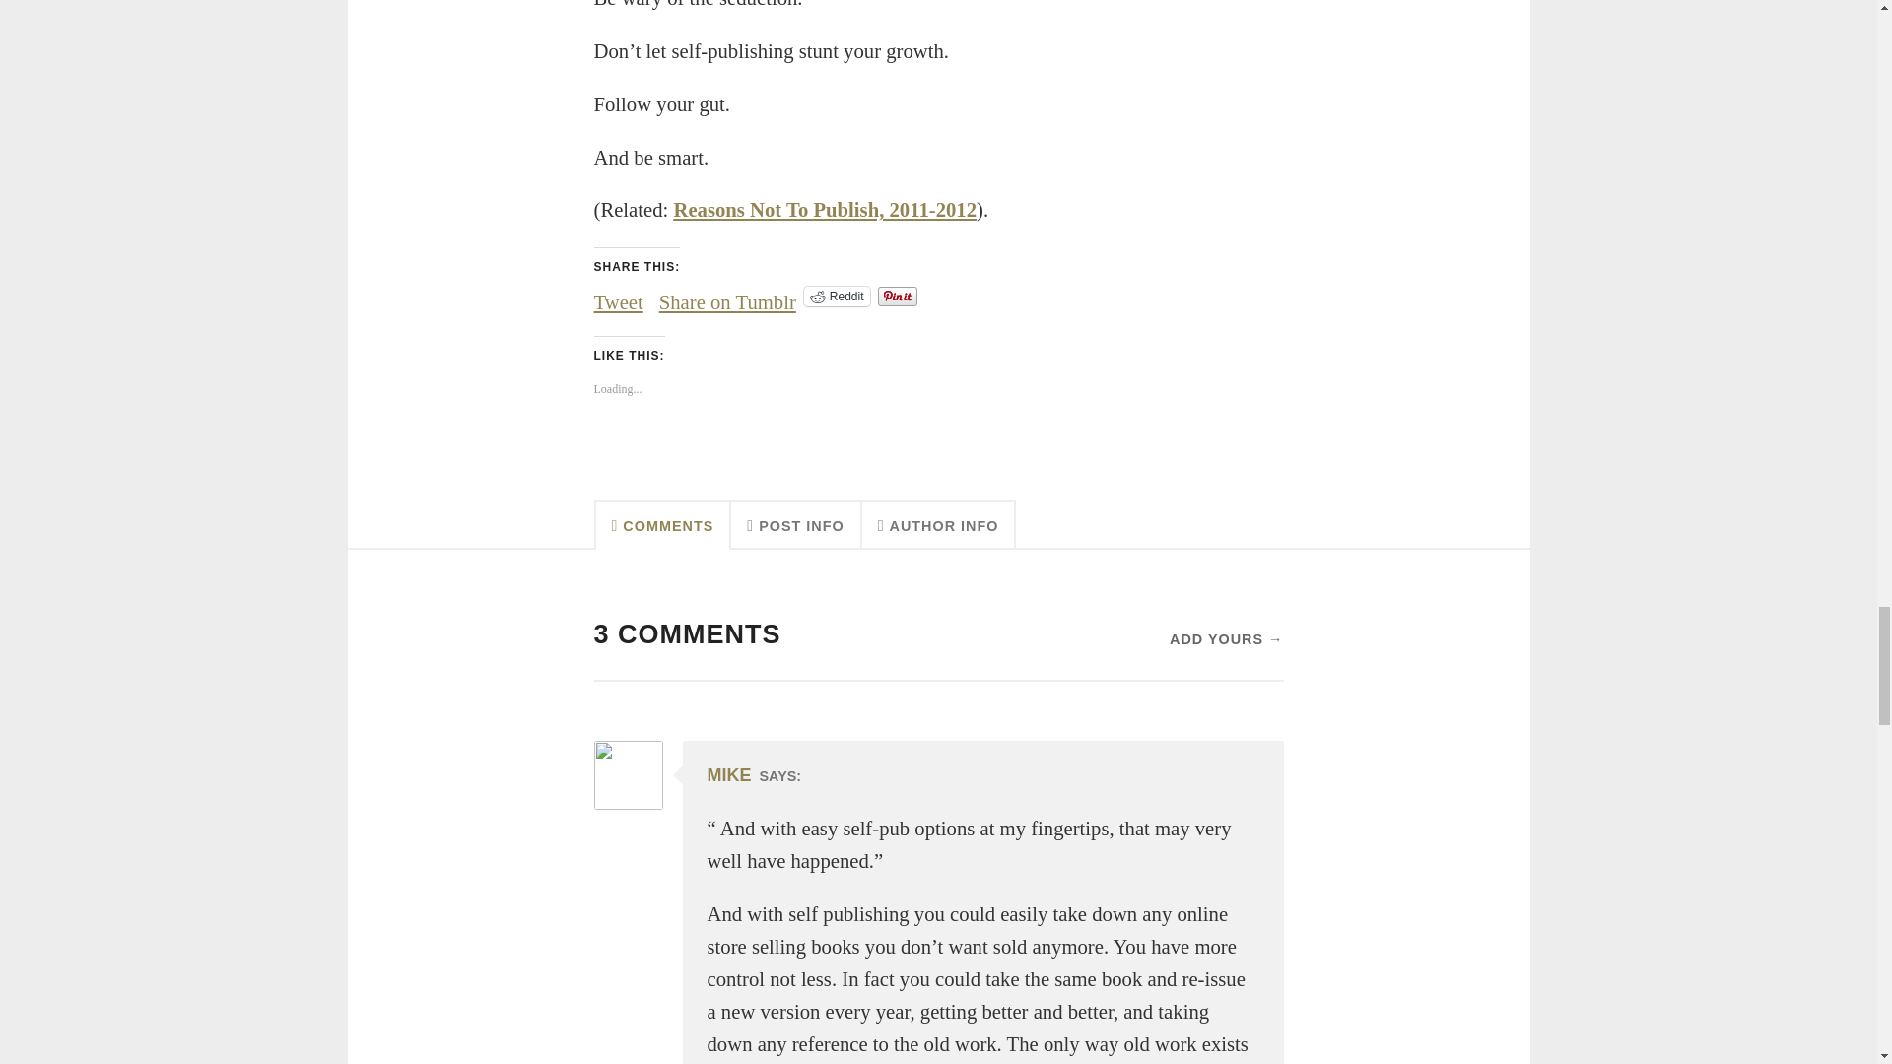 The height and width of the screenshot is (1064, 1892). Describe the element at coordinates (662, 524) in the screenshot. I see `COMMENTS` at that location.